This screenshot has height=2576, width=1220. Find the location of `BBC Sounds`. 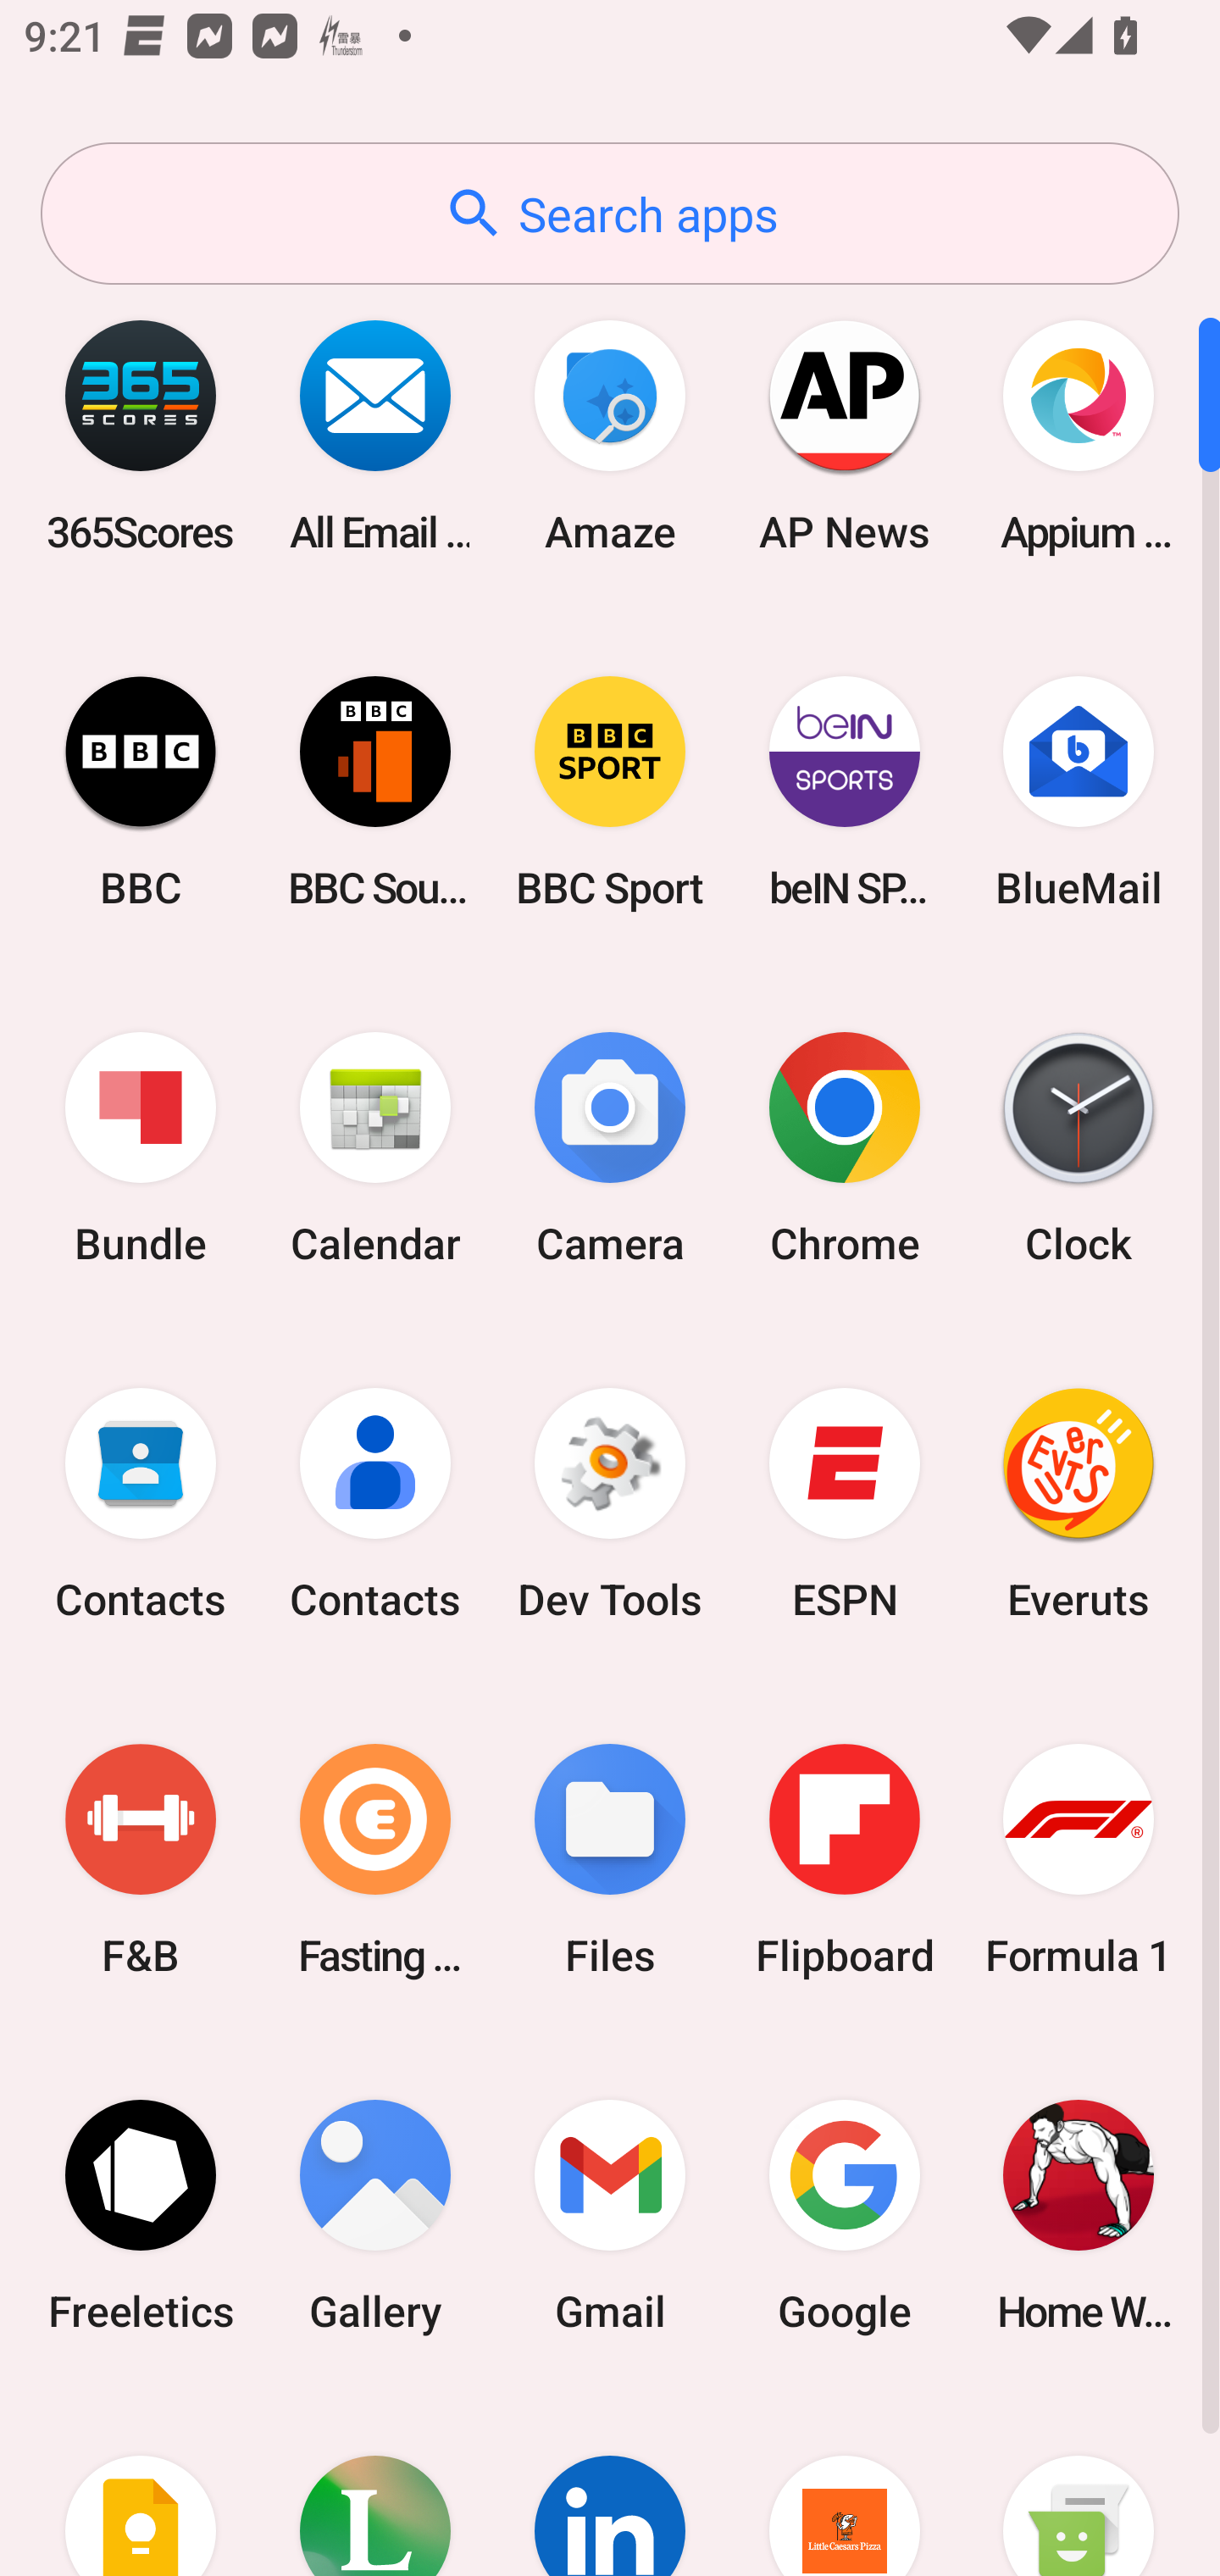

BBC Sounds is located at coordinates (375, 791).